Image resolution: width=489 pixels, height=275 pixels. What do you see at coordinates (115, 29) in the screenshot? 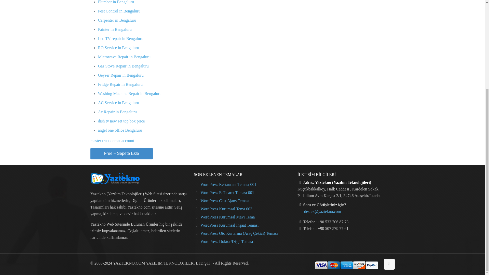
I see `Painter in Bengaluru` at bounding box center [115, 29].